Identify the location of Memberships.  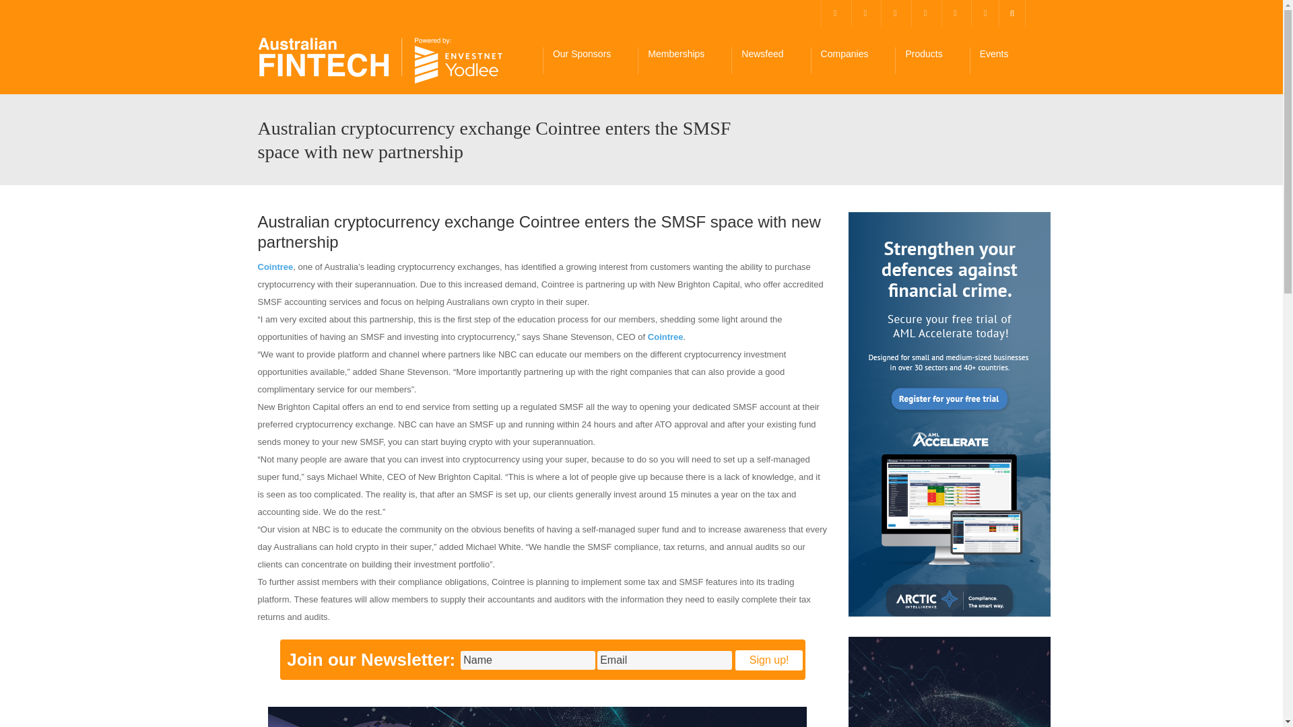
(684, 61).